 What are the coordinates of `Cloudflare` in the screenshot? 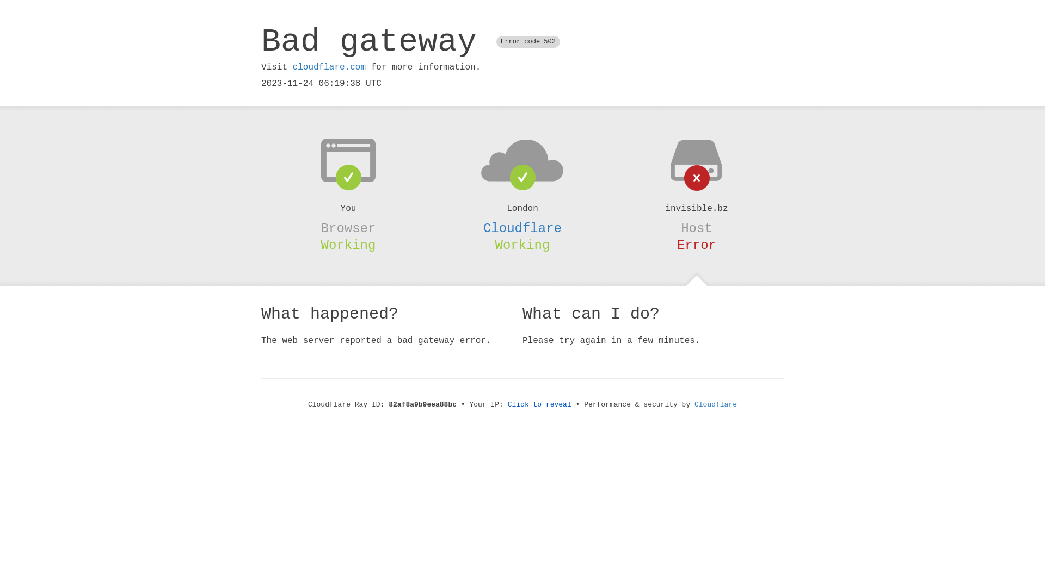 It's located at (716, 404).